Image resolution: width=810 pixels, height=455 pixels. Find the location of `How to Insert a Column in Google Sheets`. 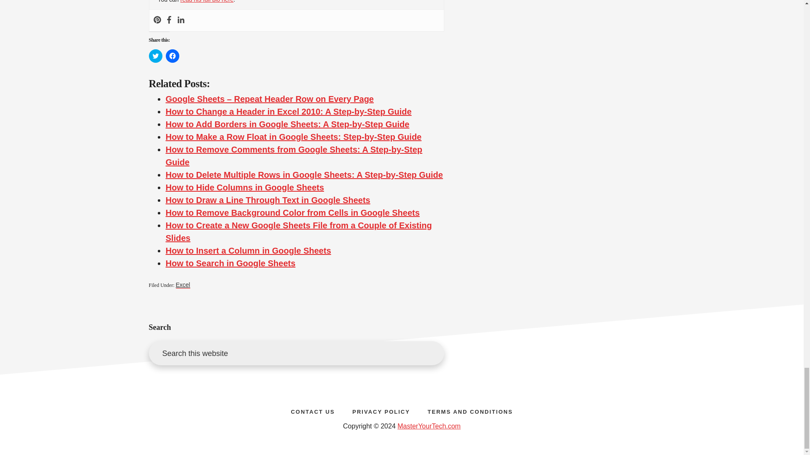

How to Insert a Column in Google Sheets is located at coordinates (248, 250).